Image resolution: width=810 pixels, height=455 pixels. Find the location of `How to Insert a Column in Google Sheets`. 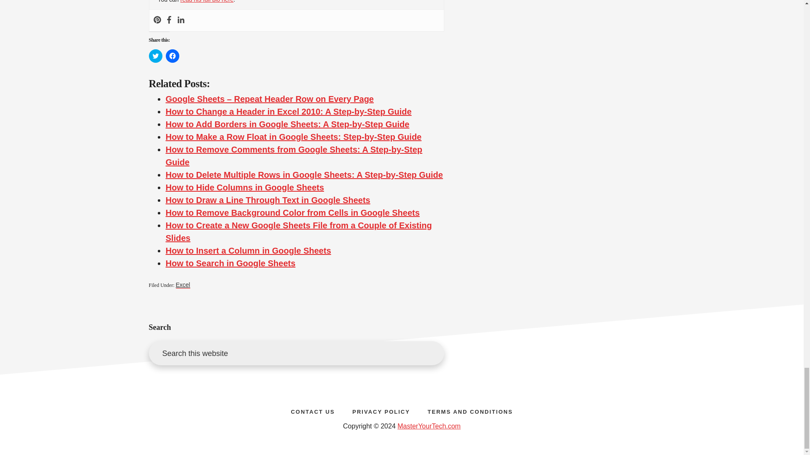

How to Insert a Column in Google Sheets is located at coordinates (248, 250).